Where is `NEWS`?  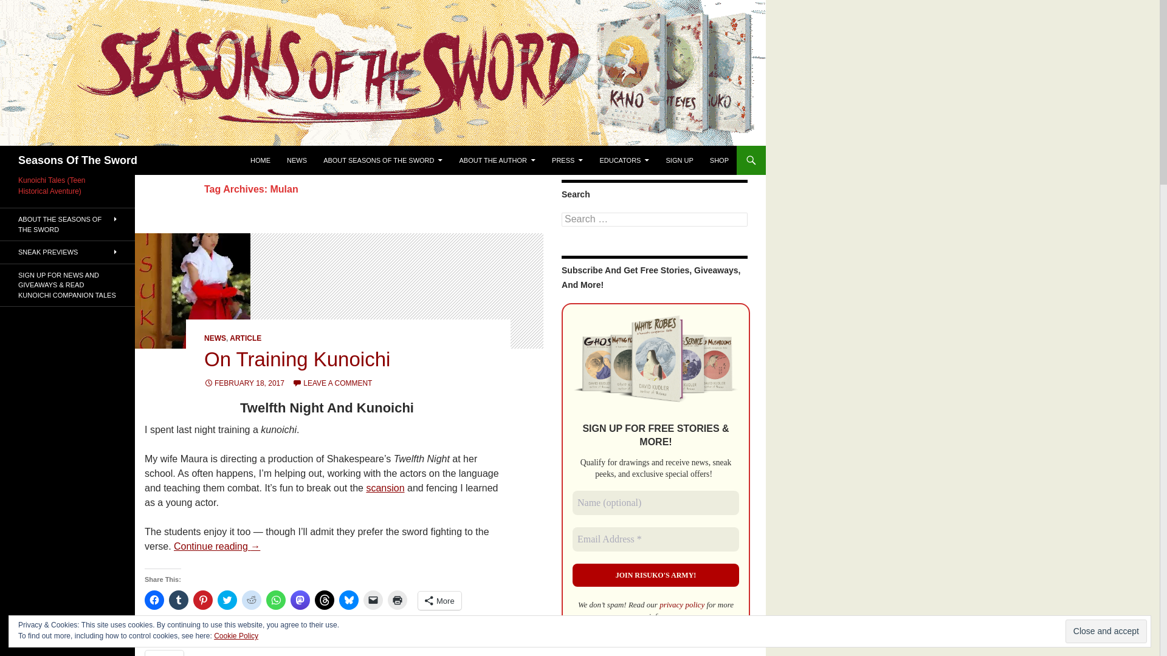
NEWS is located at coordinates (297, 160).